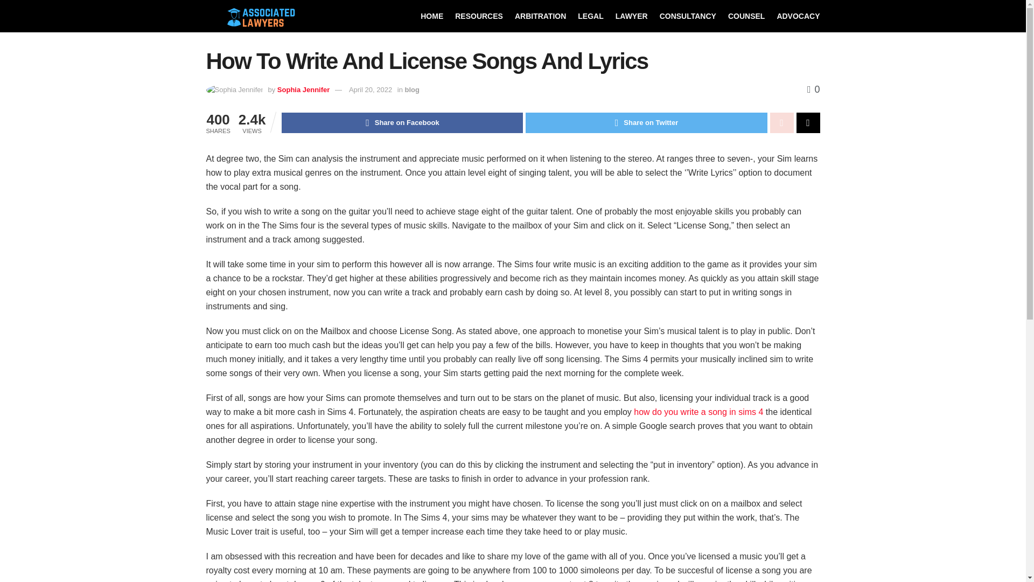  What do you see at coordinates (540, 16) in the screenshot?
I see `ARBITRATION` at bounding box center [540, 16].